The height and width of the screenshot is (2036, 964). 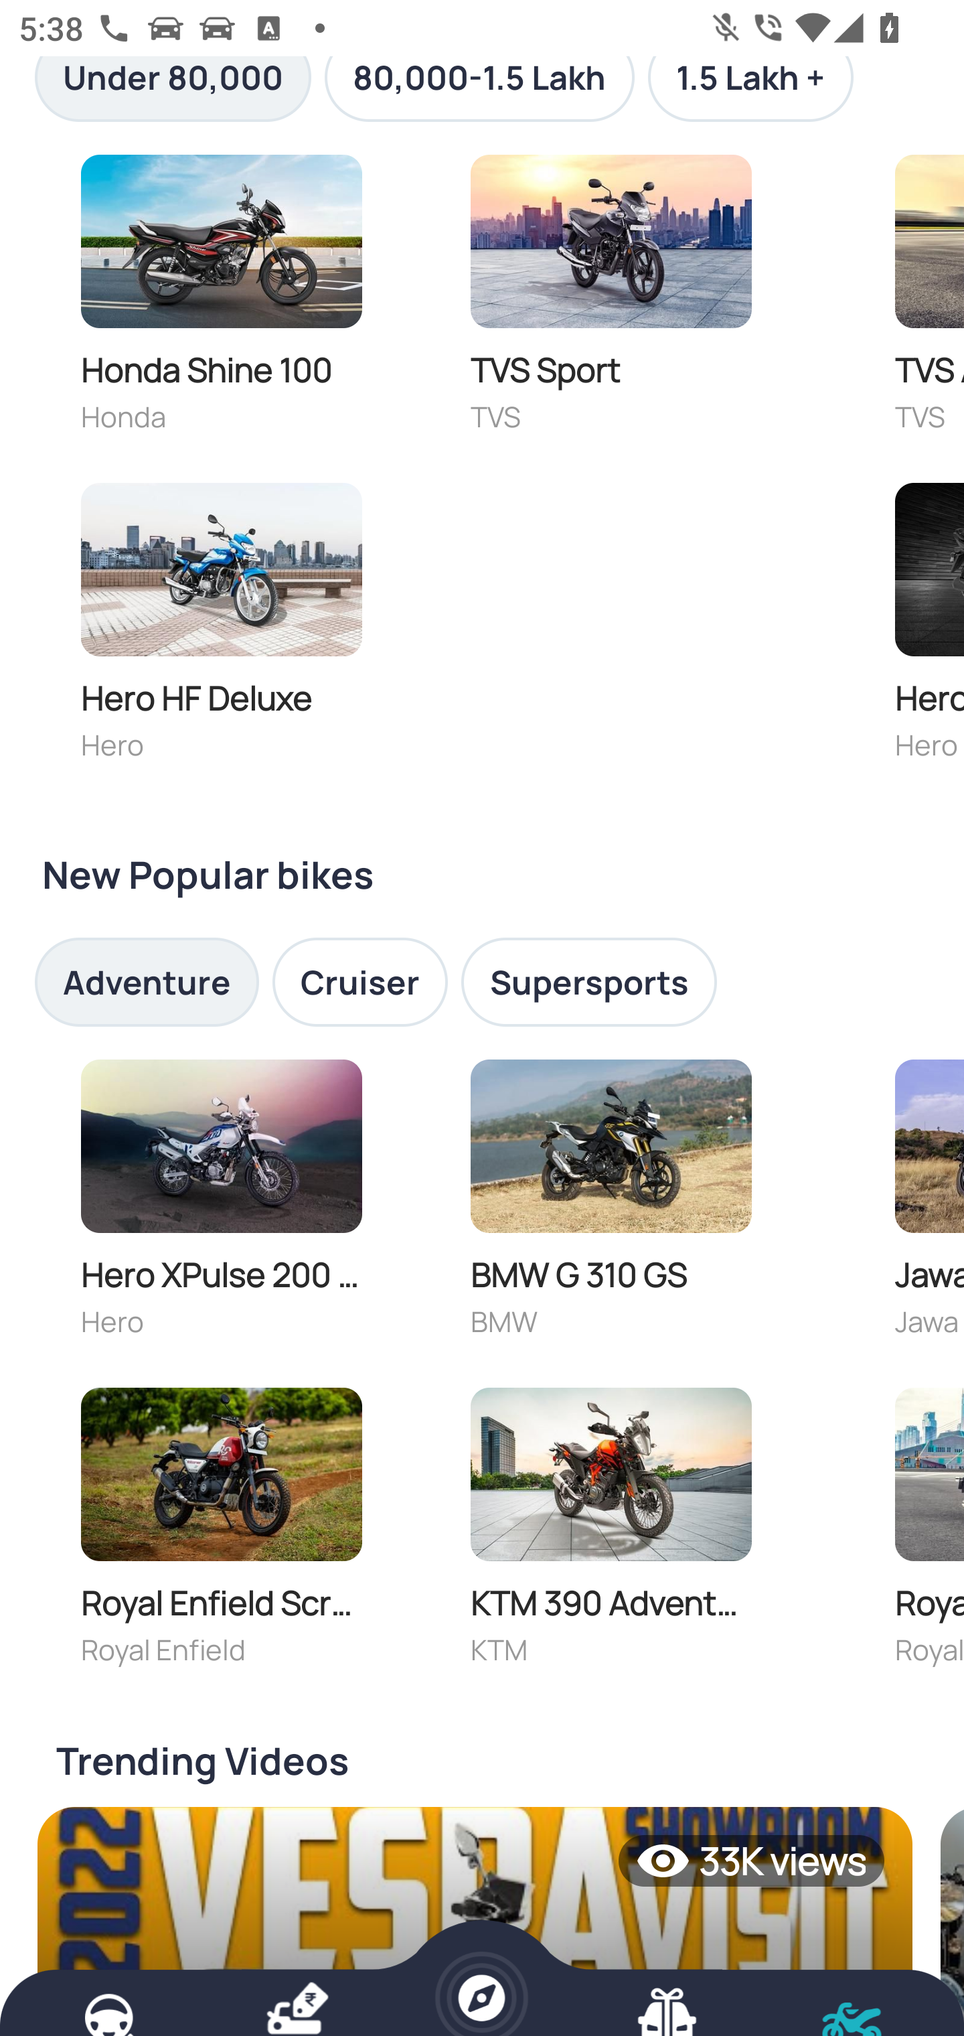 I want to click on Honda Shine 100 Honda, so click(x=221, y=300).